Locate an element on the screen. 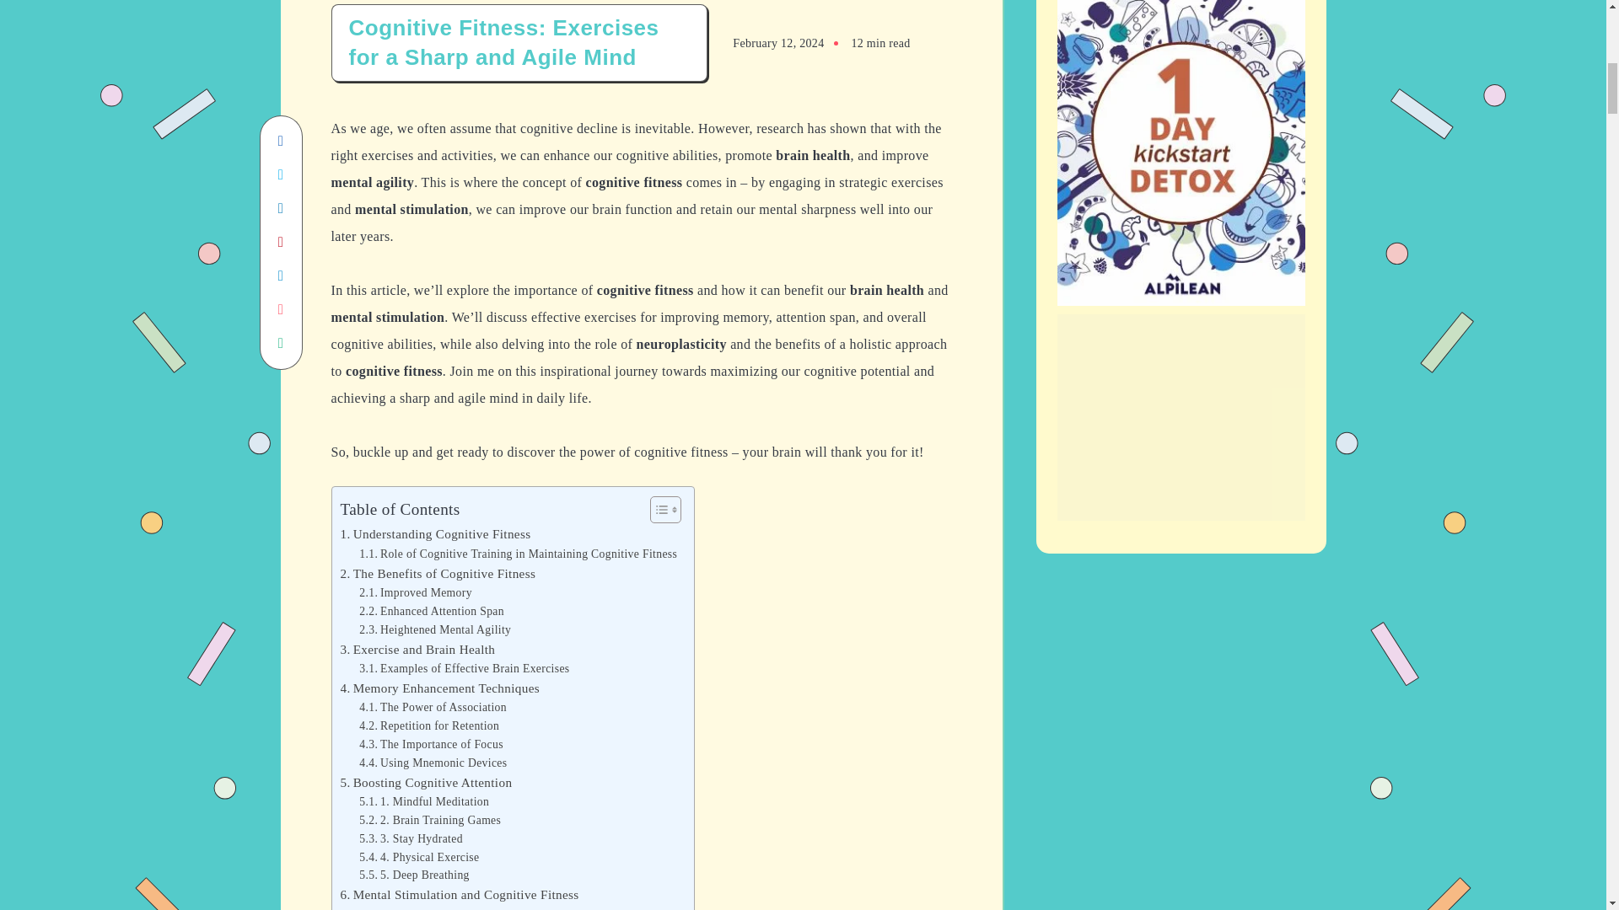  Enhanced Attention Span is located at coordinates (432, 611).